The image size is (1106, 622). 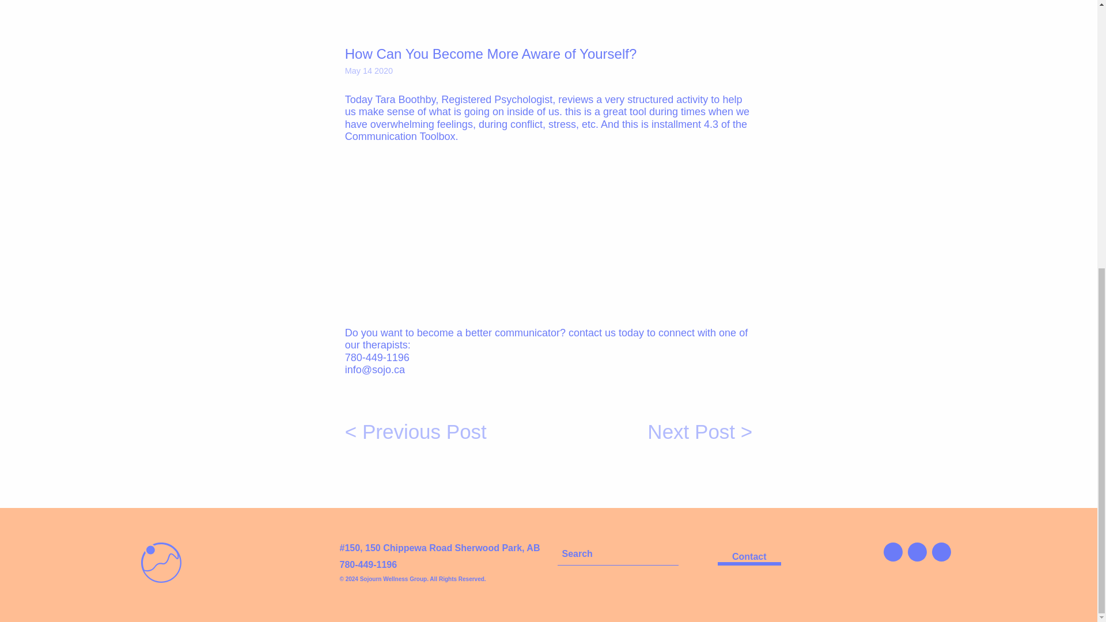 I want to click on 780-449-1196, so click(x=368, y=564).